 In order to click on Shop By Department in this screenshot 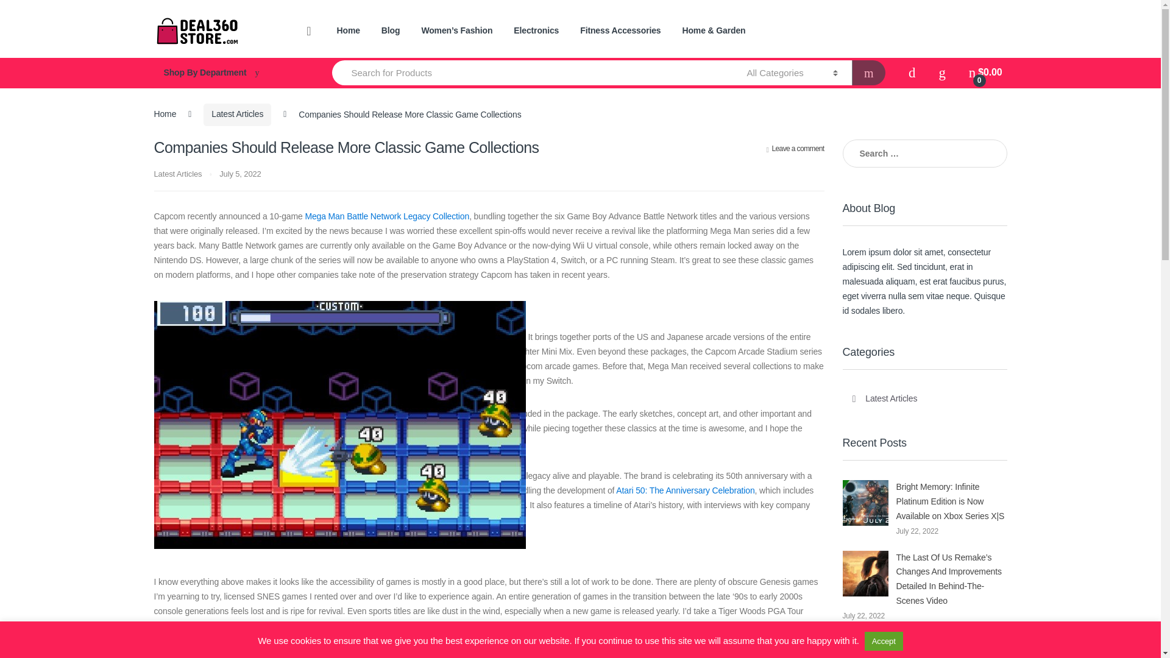, I will do `click(230, 73)`.